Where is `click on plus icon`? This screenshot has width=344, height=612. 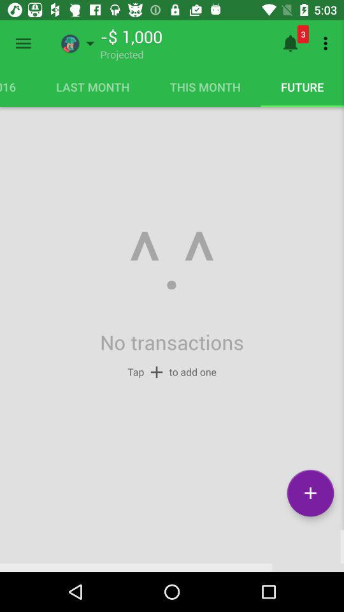 click on plus icon is located at coordinates (310, 493).